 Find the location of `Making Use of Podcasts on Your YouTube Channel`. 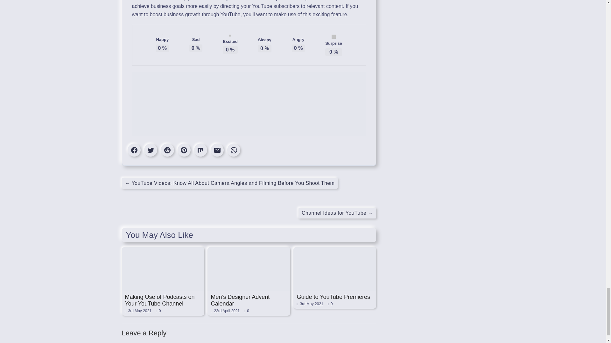

Making Use of Podcasts on Your YouTube Channel is located at coordinates (163, 250).